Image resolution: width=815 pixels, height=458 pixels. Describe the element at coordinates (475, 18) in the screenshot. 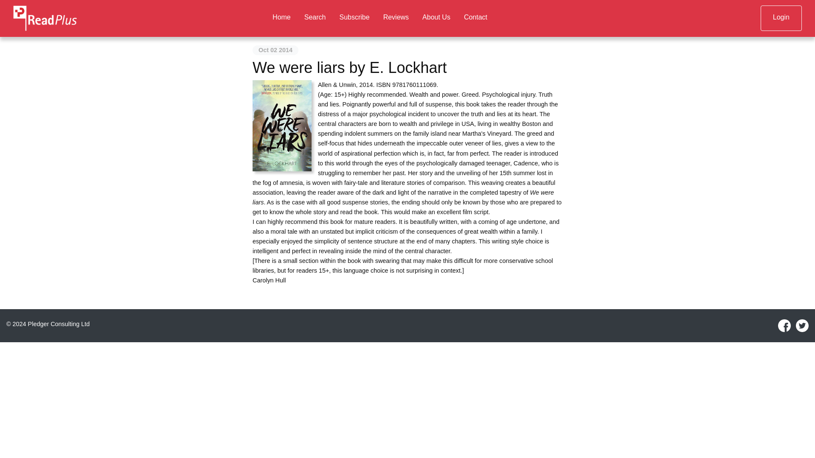

I see `Contact` at that location.